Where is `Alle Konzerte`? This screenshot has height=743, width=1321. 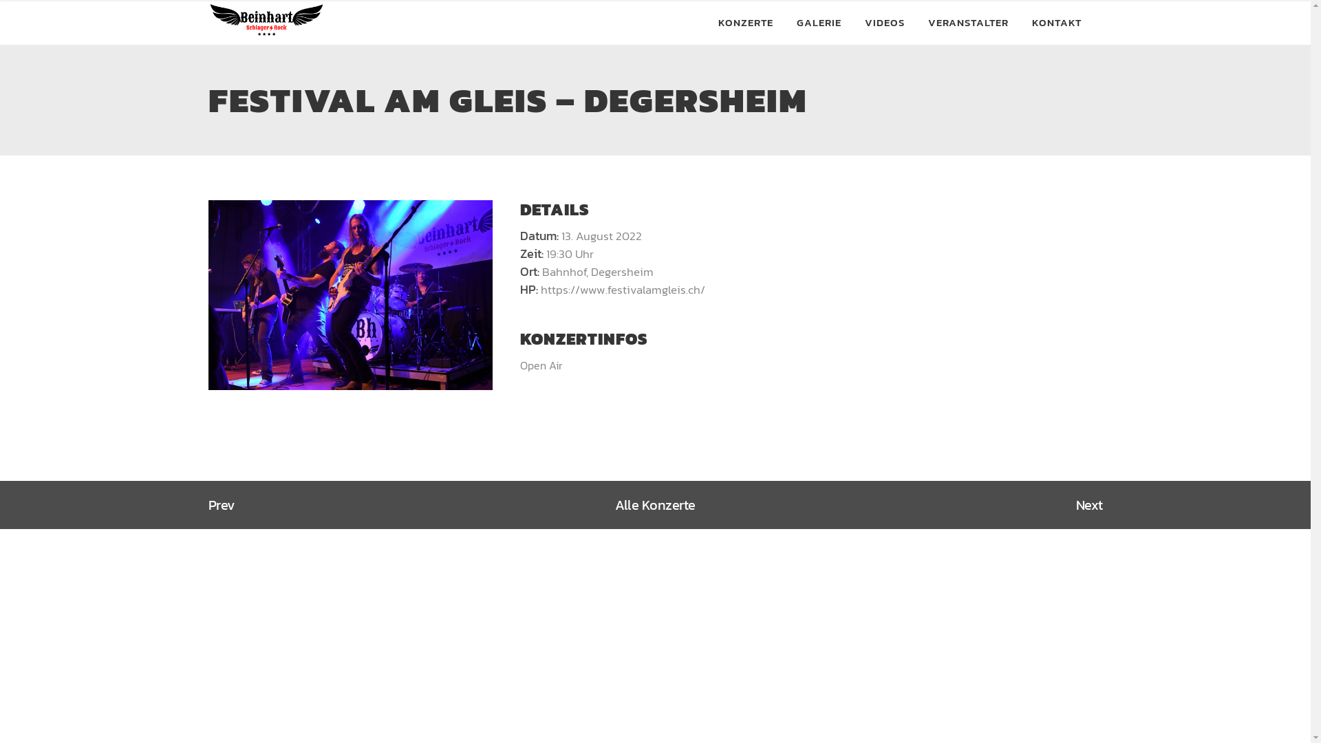 Alle Konzerte is located at coordinates (655, 505).